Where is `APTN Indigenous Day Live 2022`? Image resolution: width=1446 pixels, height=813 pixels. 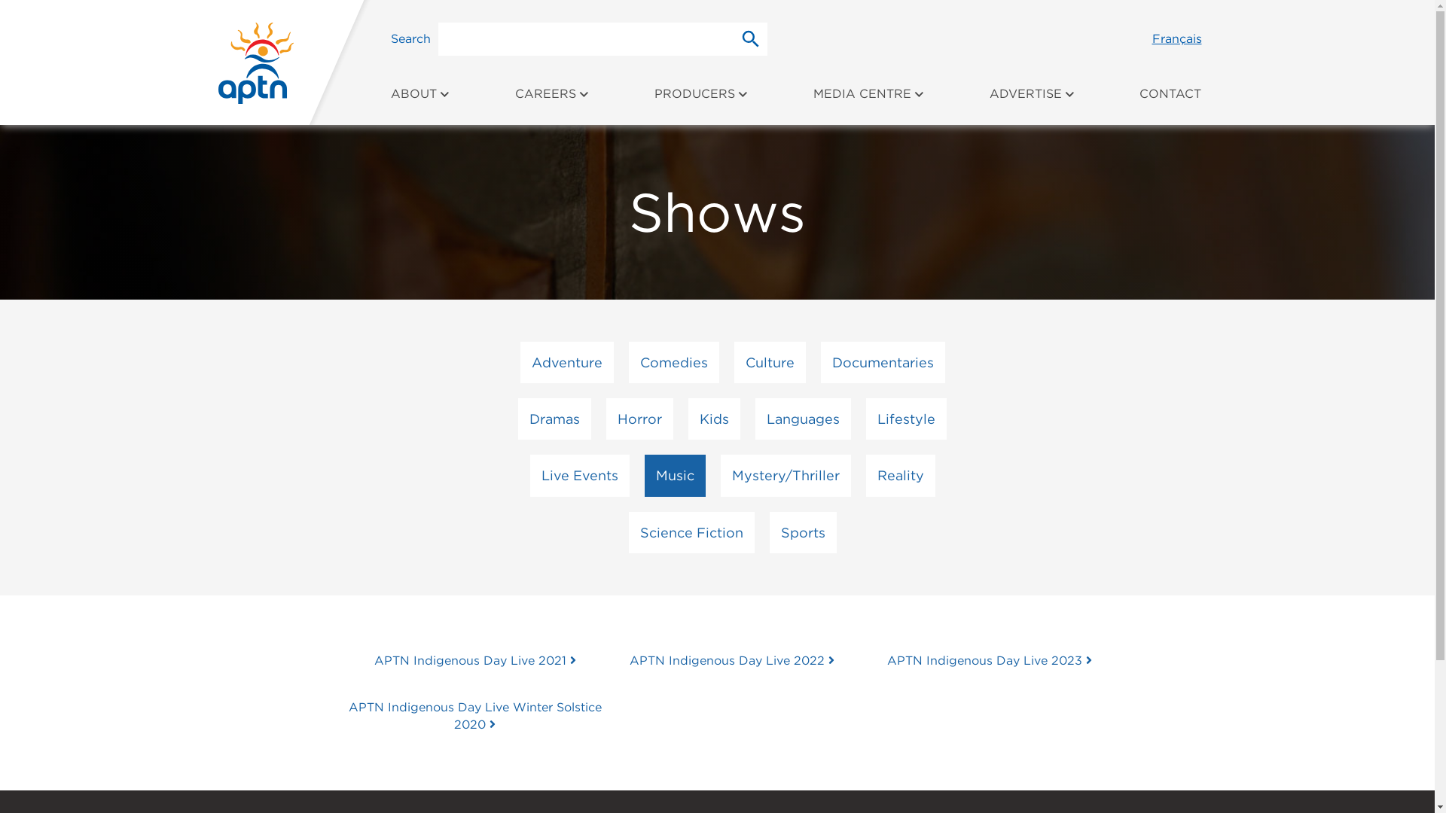 APTN Indigenous Day Live 2022 is located at coordinates (732, 661).